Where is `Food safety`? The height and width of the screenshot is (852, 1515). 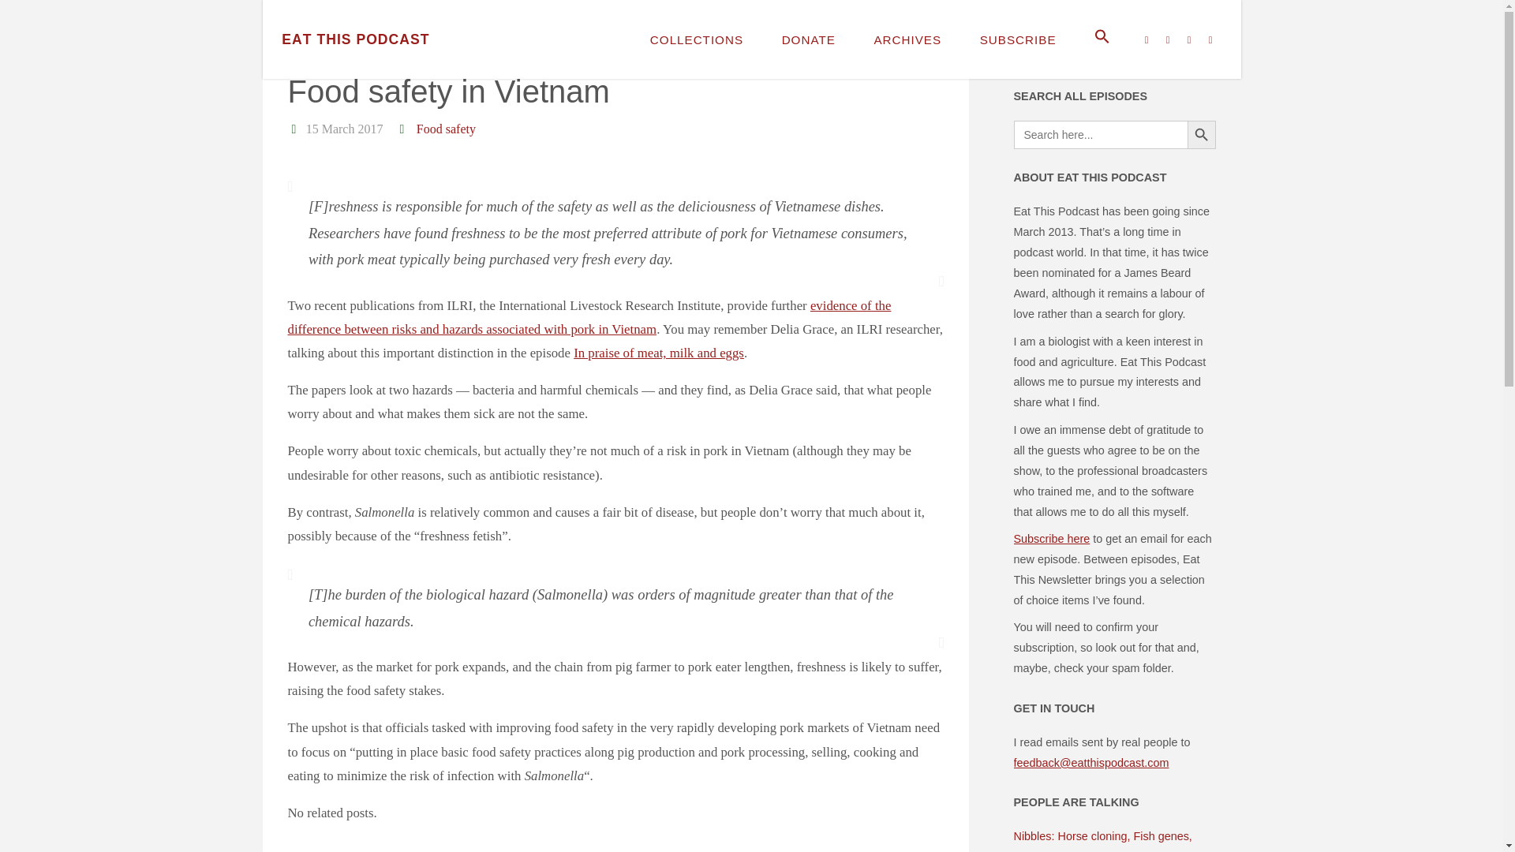 Food safety is located at coordinates (444, 129).